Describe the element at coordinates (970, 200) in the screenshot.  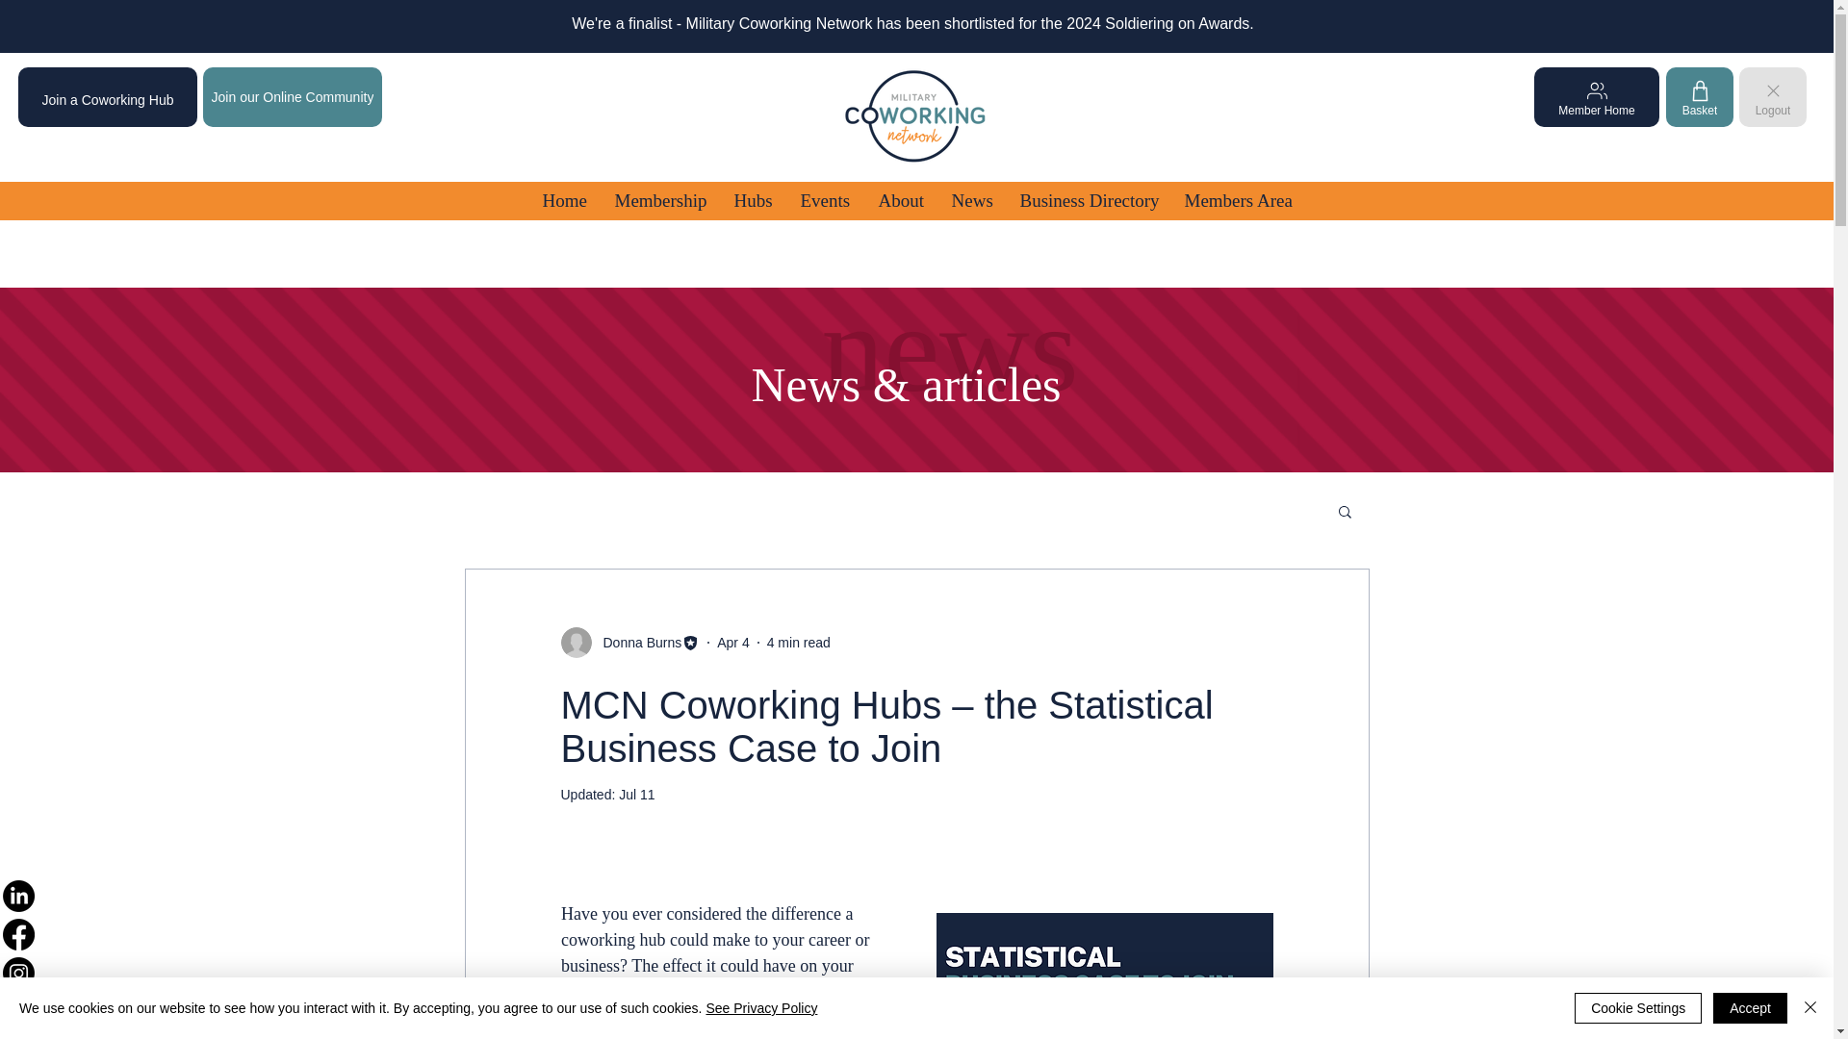
I see `News` at that location.